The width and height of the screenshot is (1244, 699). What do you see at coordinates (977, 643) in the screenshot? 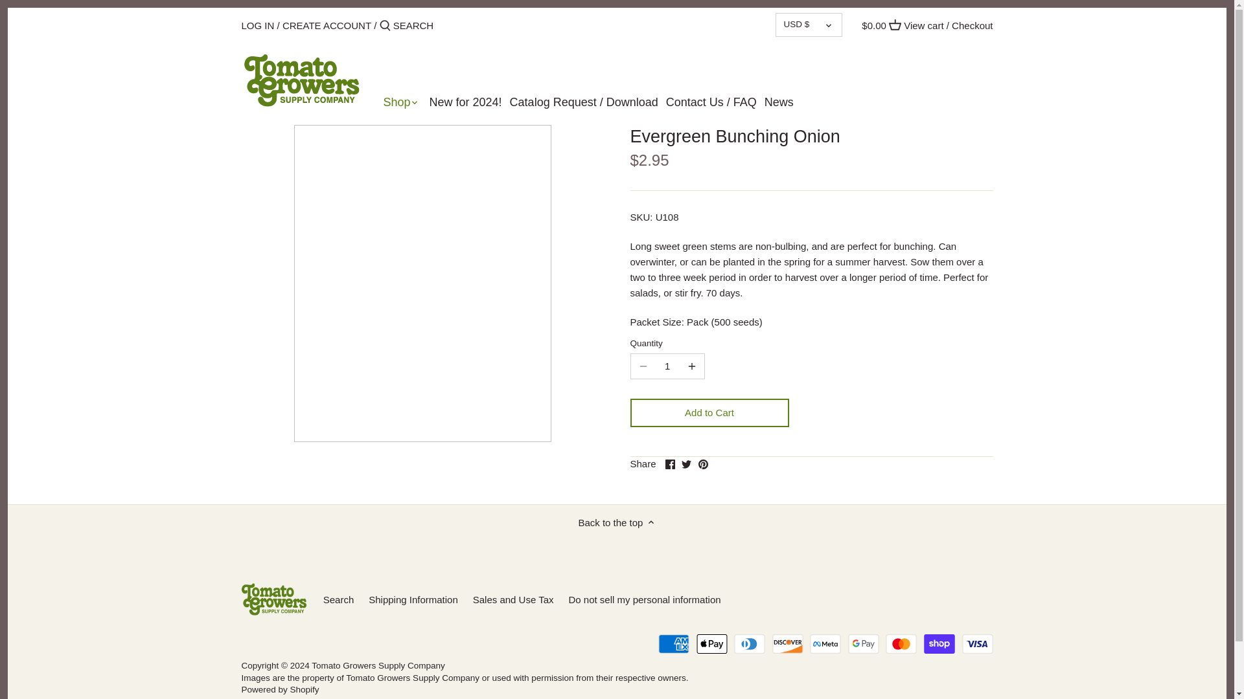
I see `Visa` at bounding box center [977, 643].